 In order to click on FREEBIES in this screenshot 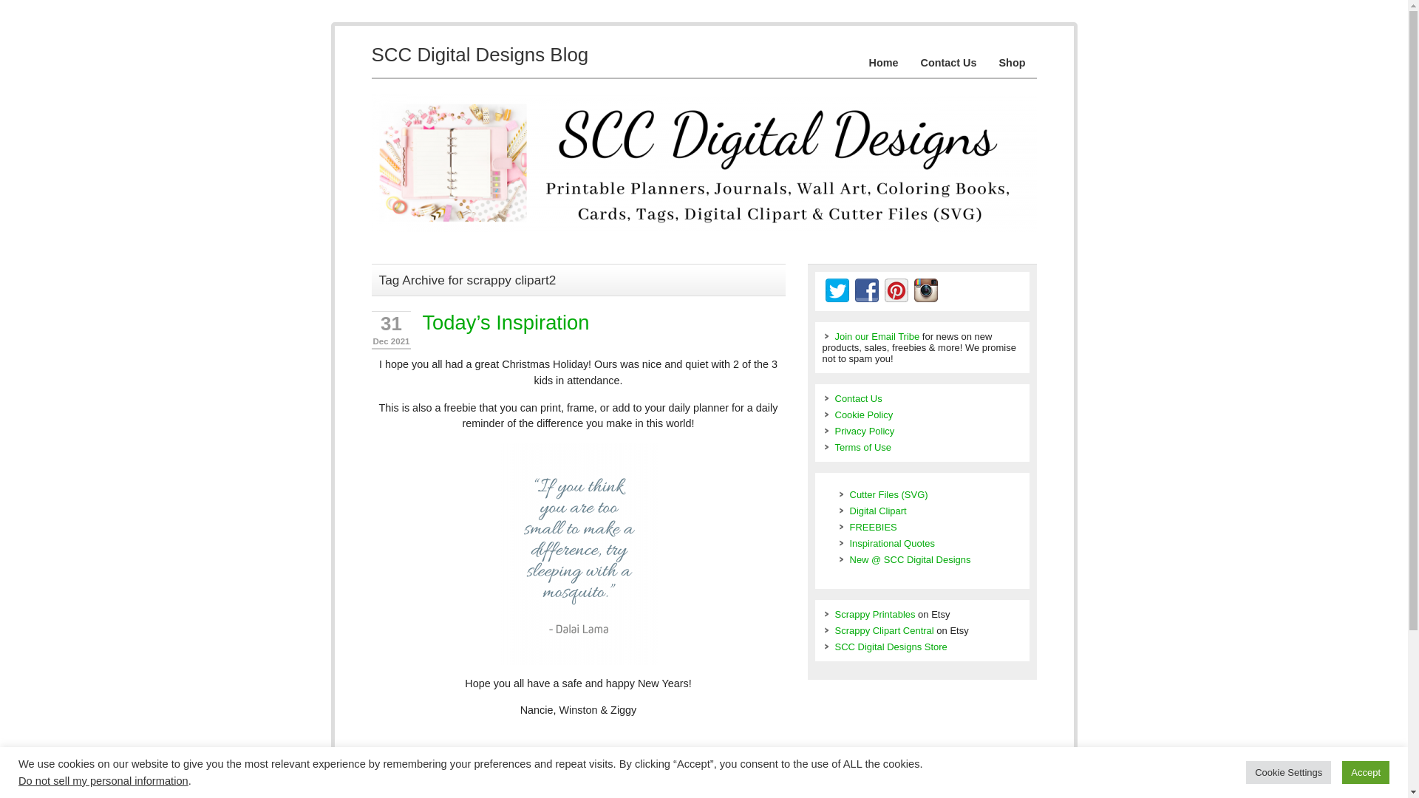, I will do `click(874, 528)`.